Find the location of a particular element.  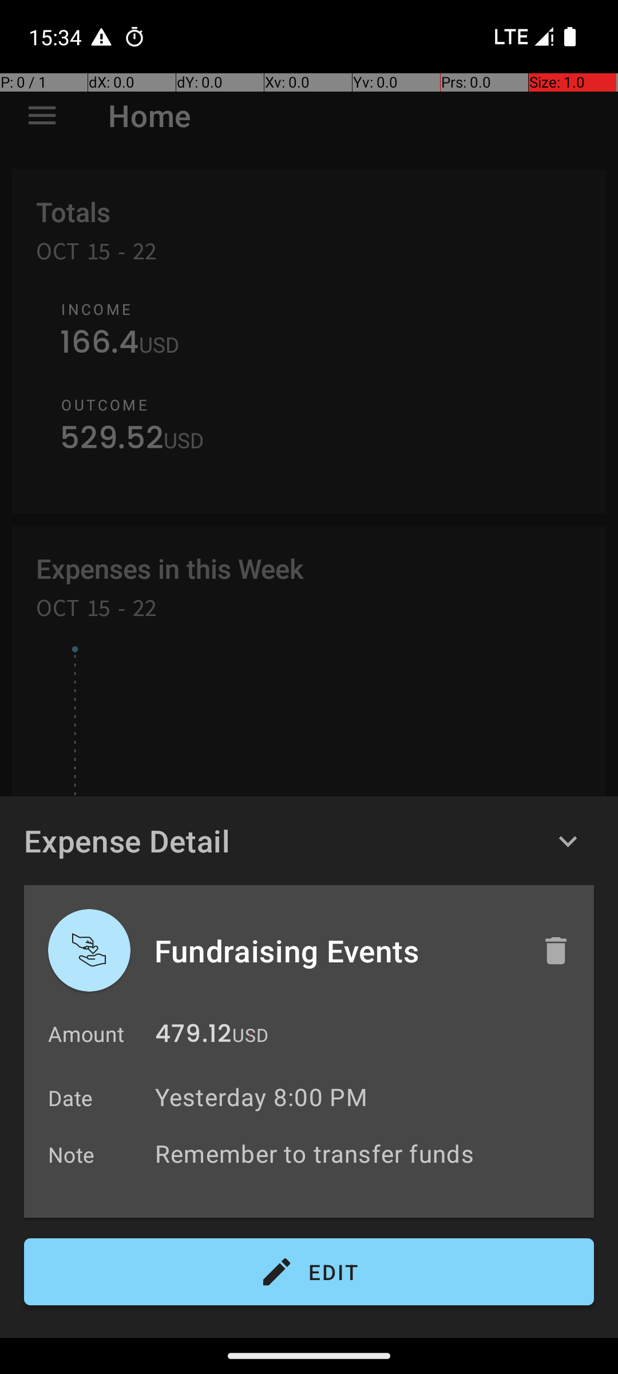

Fundraising Events is located at coordinates (336, 950).